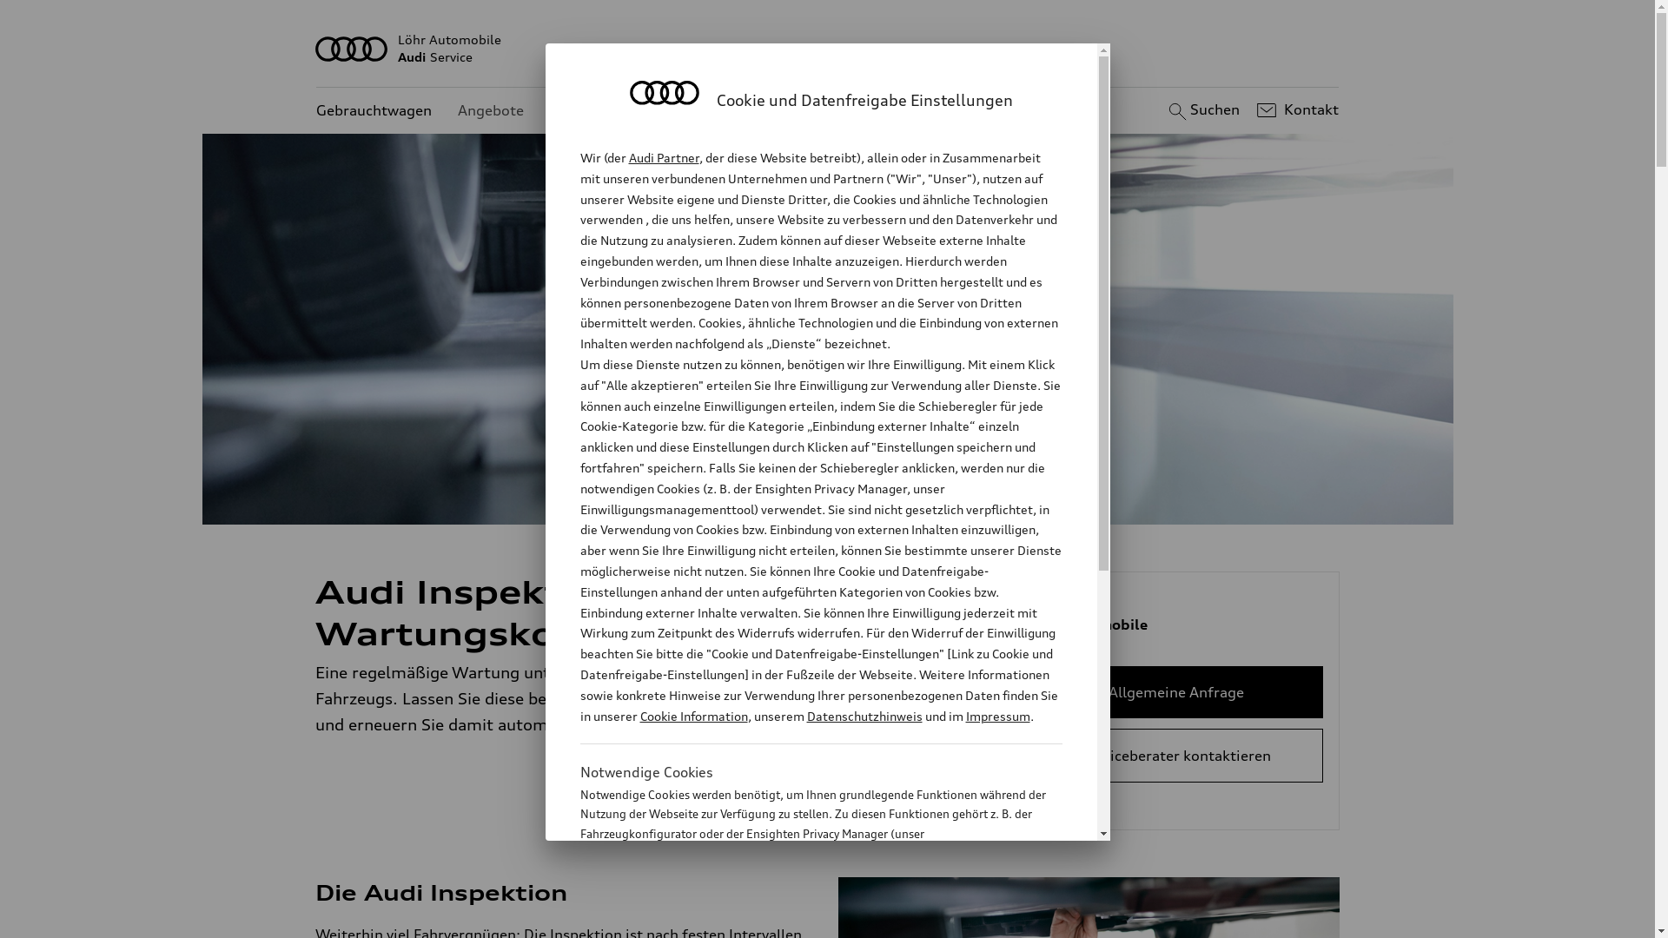 The image size is (1668, 938). Describe the element at coordinates (1176, 756) in the screenshot. I see `Serviceberater kontaktieren` at that location.